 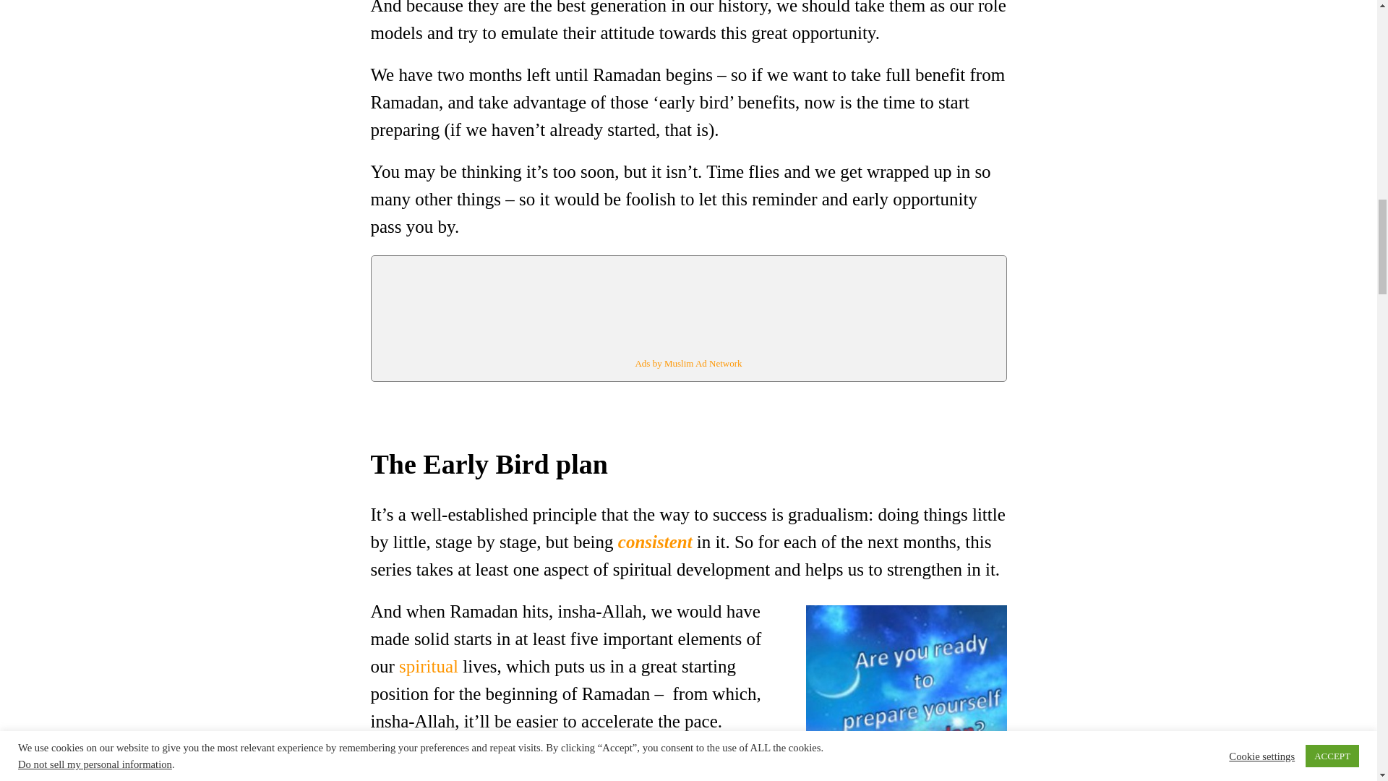 What do you see at coordinates (687, 363) in the screenshot?
I see `Ads by Muslim Ad Network` at bounding box center [687, 363].